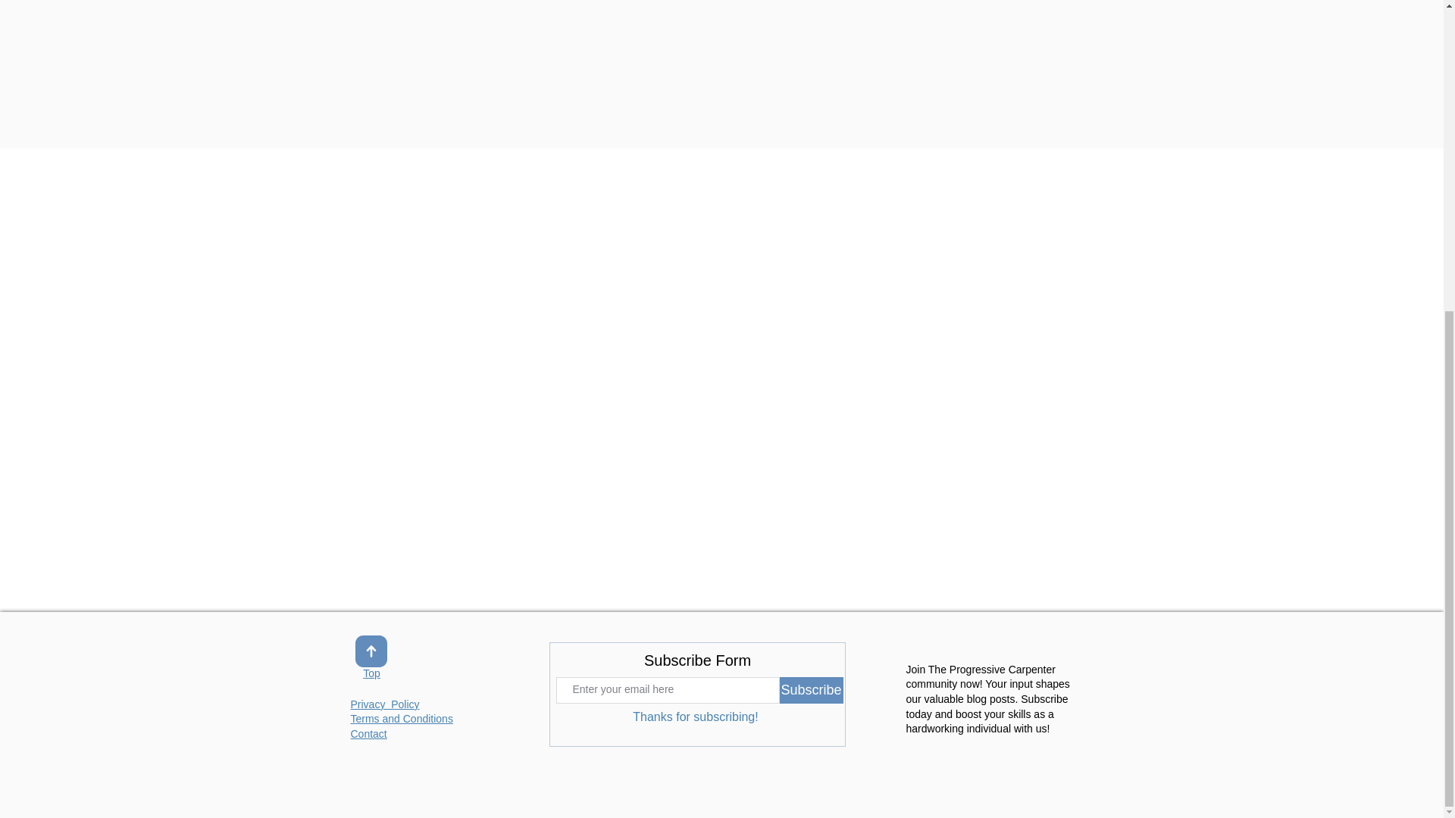 This screenshot has width=1455, height=818. Describe the element at coordinates (810, 690) in the screenshot. I see `Subscribe` at that location.